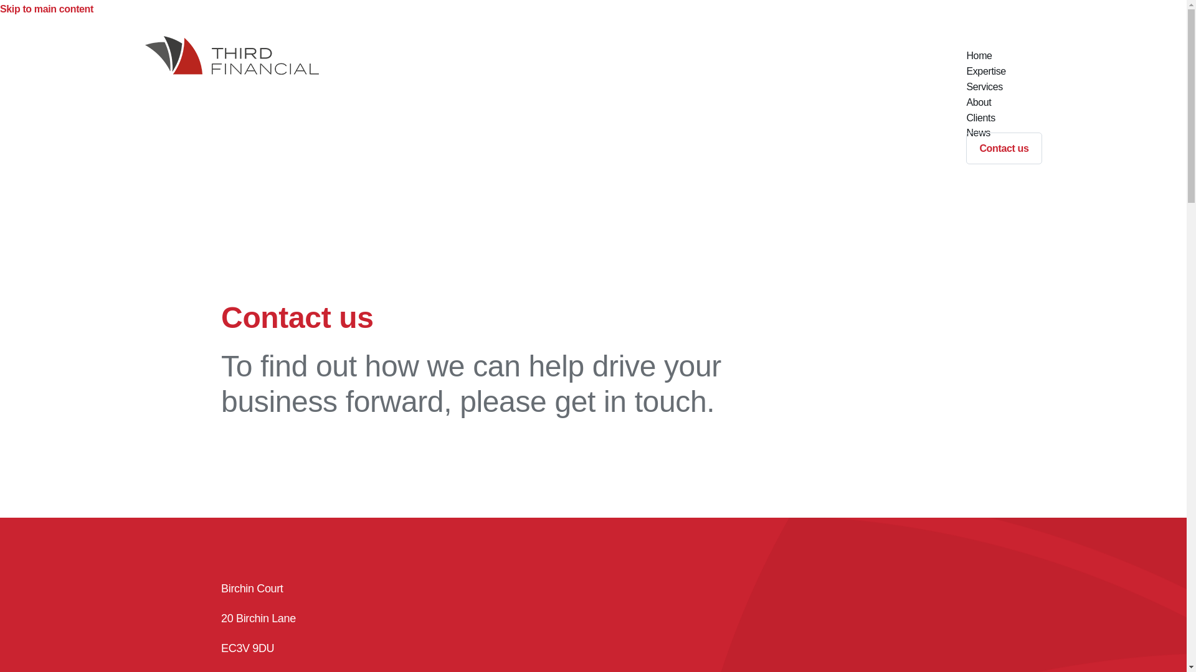  I want to click on About, so click(978, 102).